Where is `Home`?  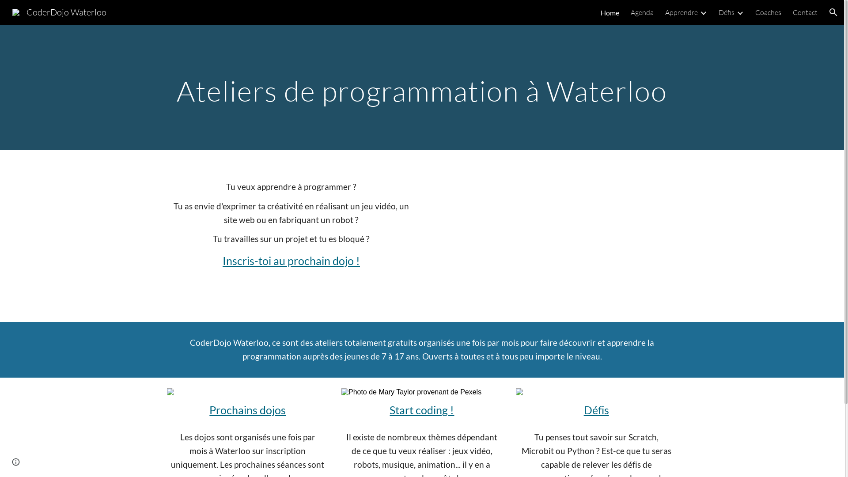
Home is located at coordinates (610, 12).